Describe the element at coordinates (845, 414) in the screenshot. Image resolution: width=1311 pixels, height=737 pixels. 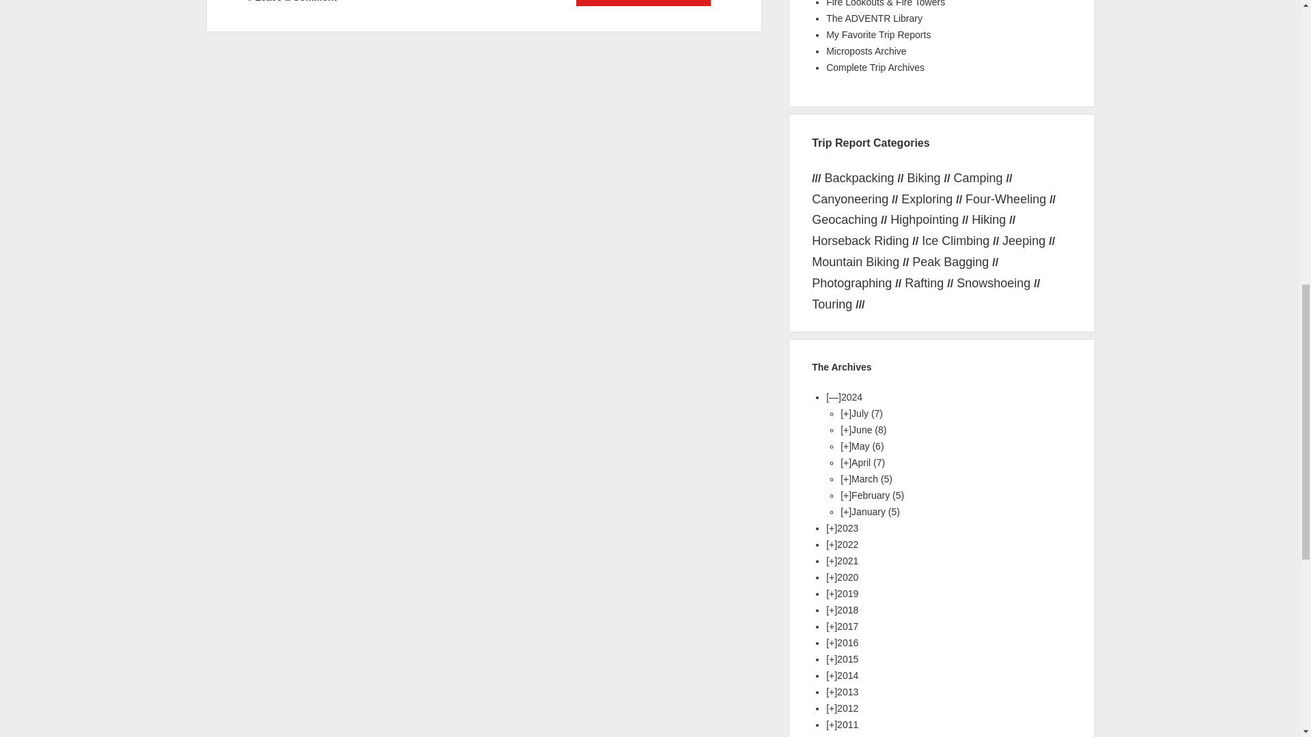
I see `click to expand` at that location.